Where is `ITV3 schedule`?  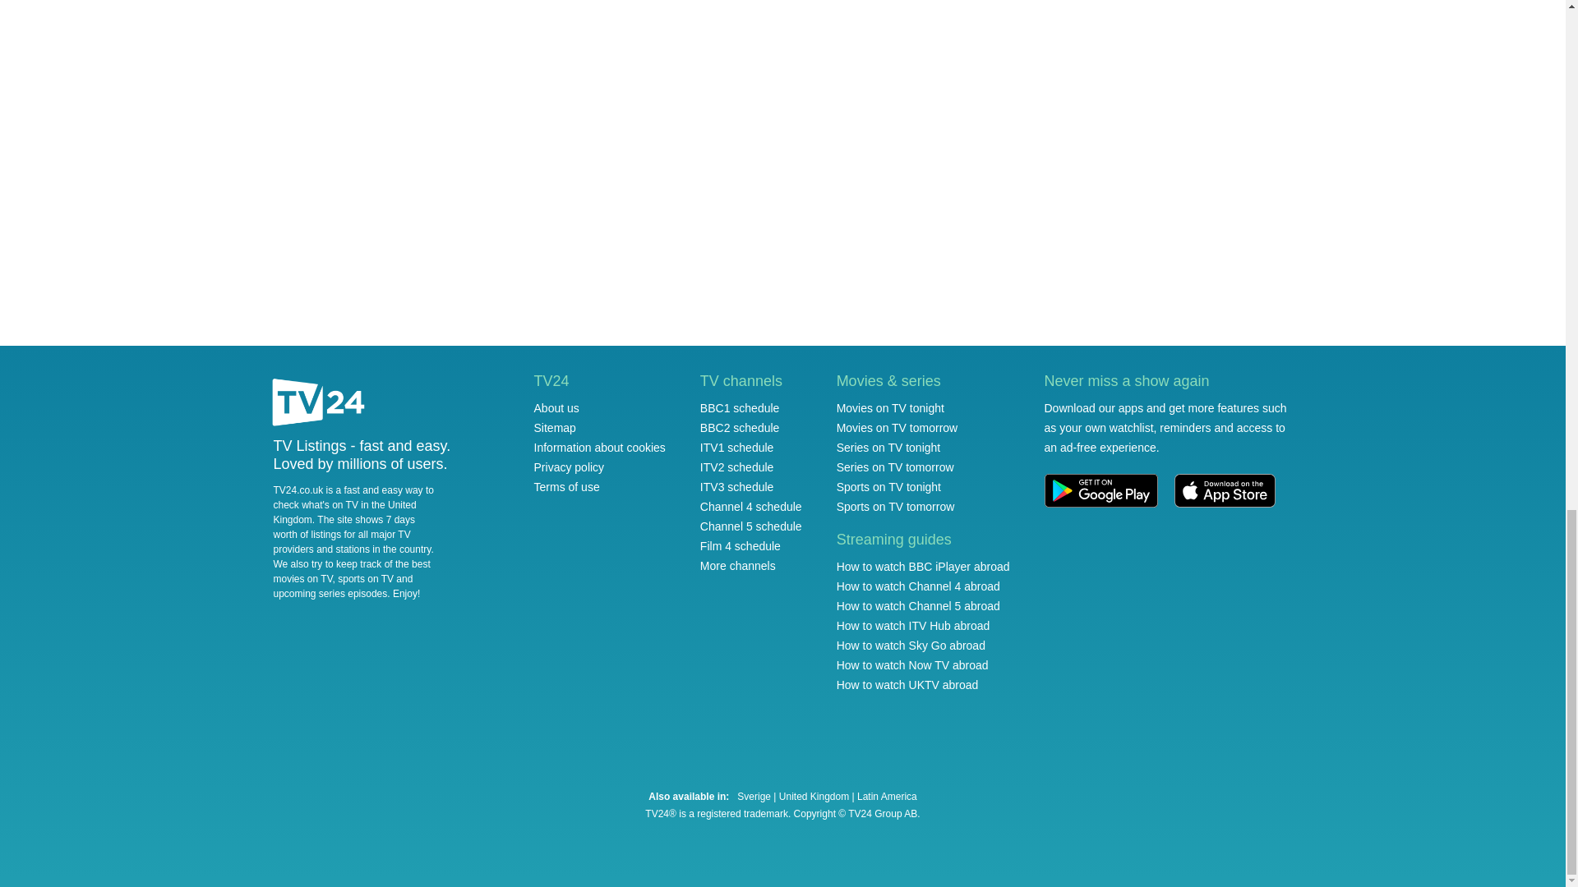 ITV3 schedule is located at coordinates (737, 486).